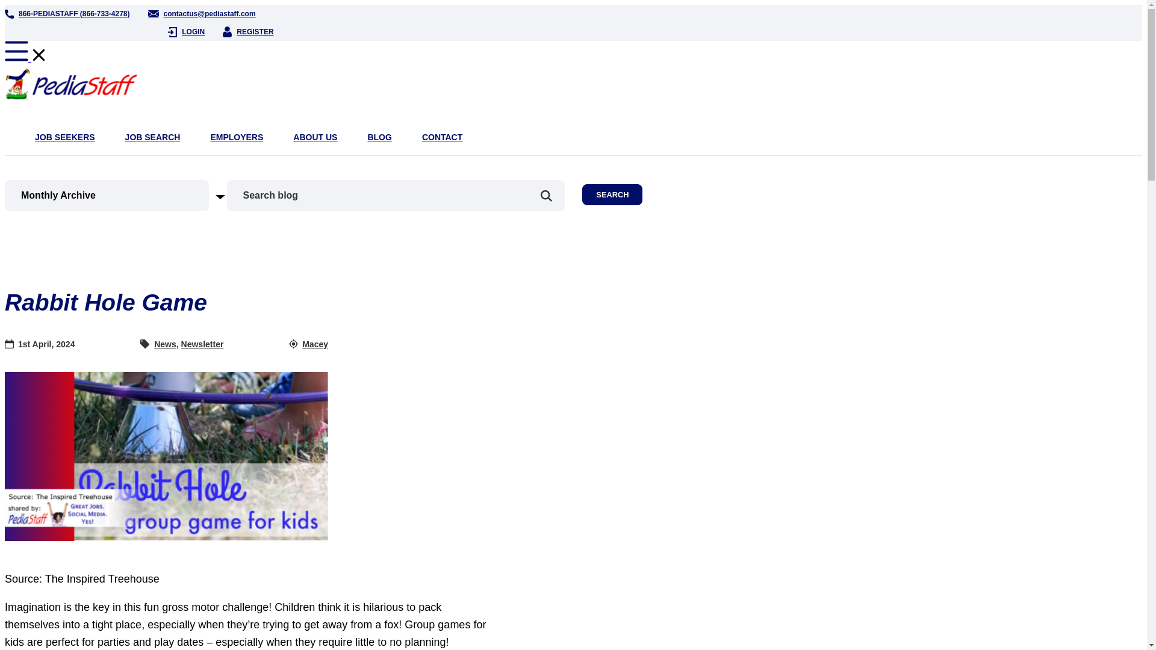  What do you see at coordinates (237, 137) in the screenshot?
I see `EMPLOYERS` at bounding box center [237, 137].